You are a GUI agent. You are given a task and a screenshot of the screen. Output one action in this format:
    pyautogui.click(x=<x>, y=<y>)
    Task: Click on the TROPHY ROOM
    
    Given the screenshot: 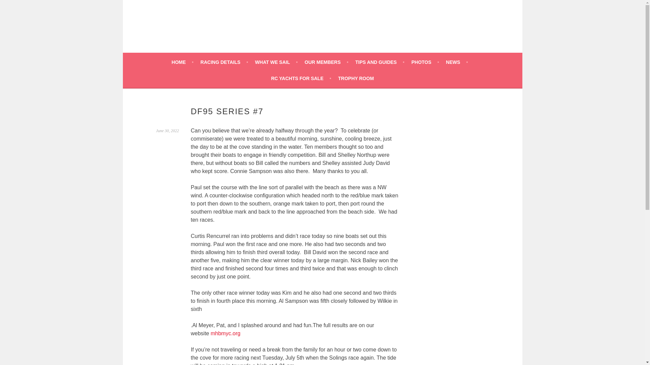 What is the action you would take?
    pyautogui.click(x=356, y=78)
    